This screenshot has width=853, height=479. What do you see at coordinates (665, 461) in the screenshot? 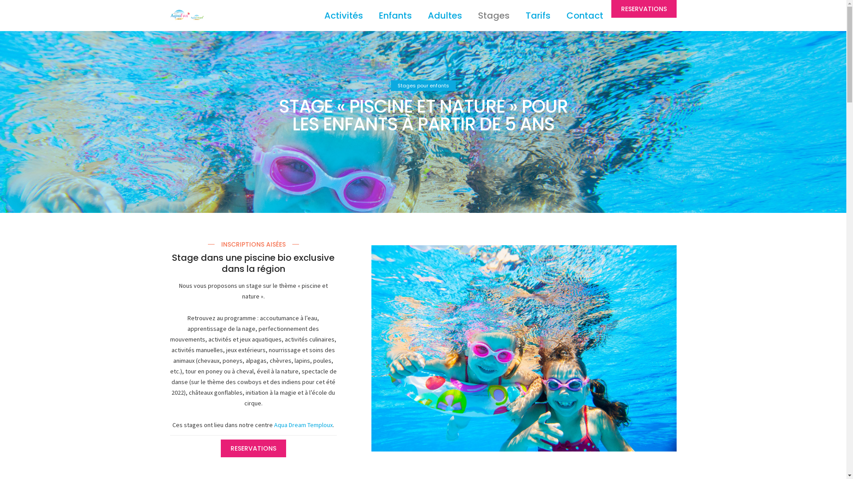
I see `Pragmacom` at bounding box center [665, 461].